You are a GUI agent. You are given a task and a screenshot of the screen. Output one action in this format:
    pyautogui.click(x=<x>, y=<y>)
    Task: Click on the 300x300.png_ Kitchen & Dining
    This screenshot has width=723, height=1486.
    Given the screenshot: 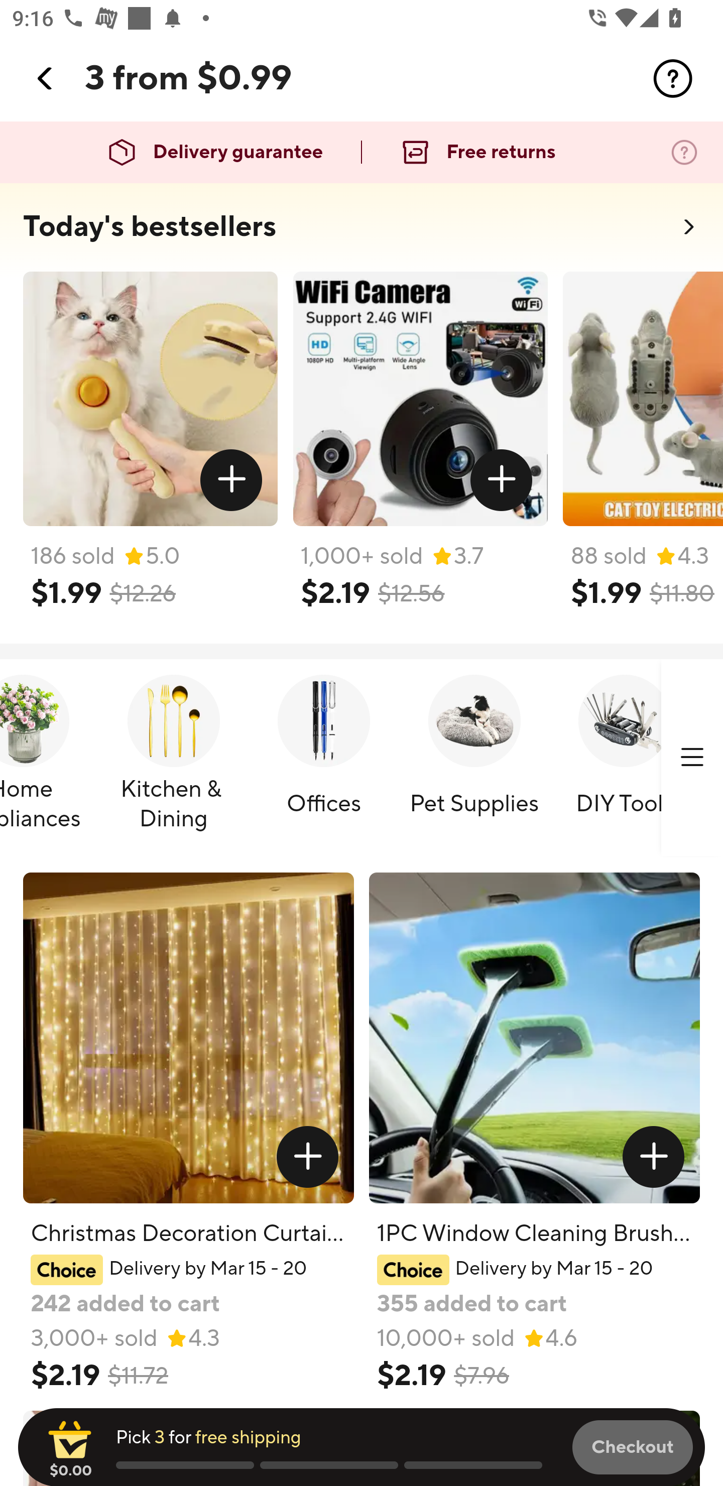 What is the action you would take?
    pyautogui.click(x=174, y=759)
    